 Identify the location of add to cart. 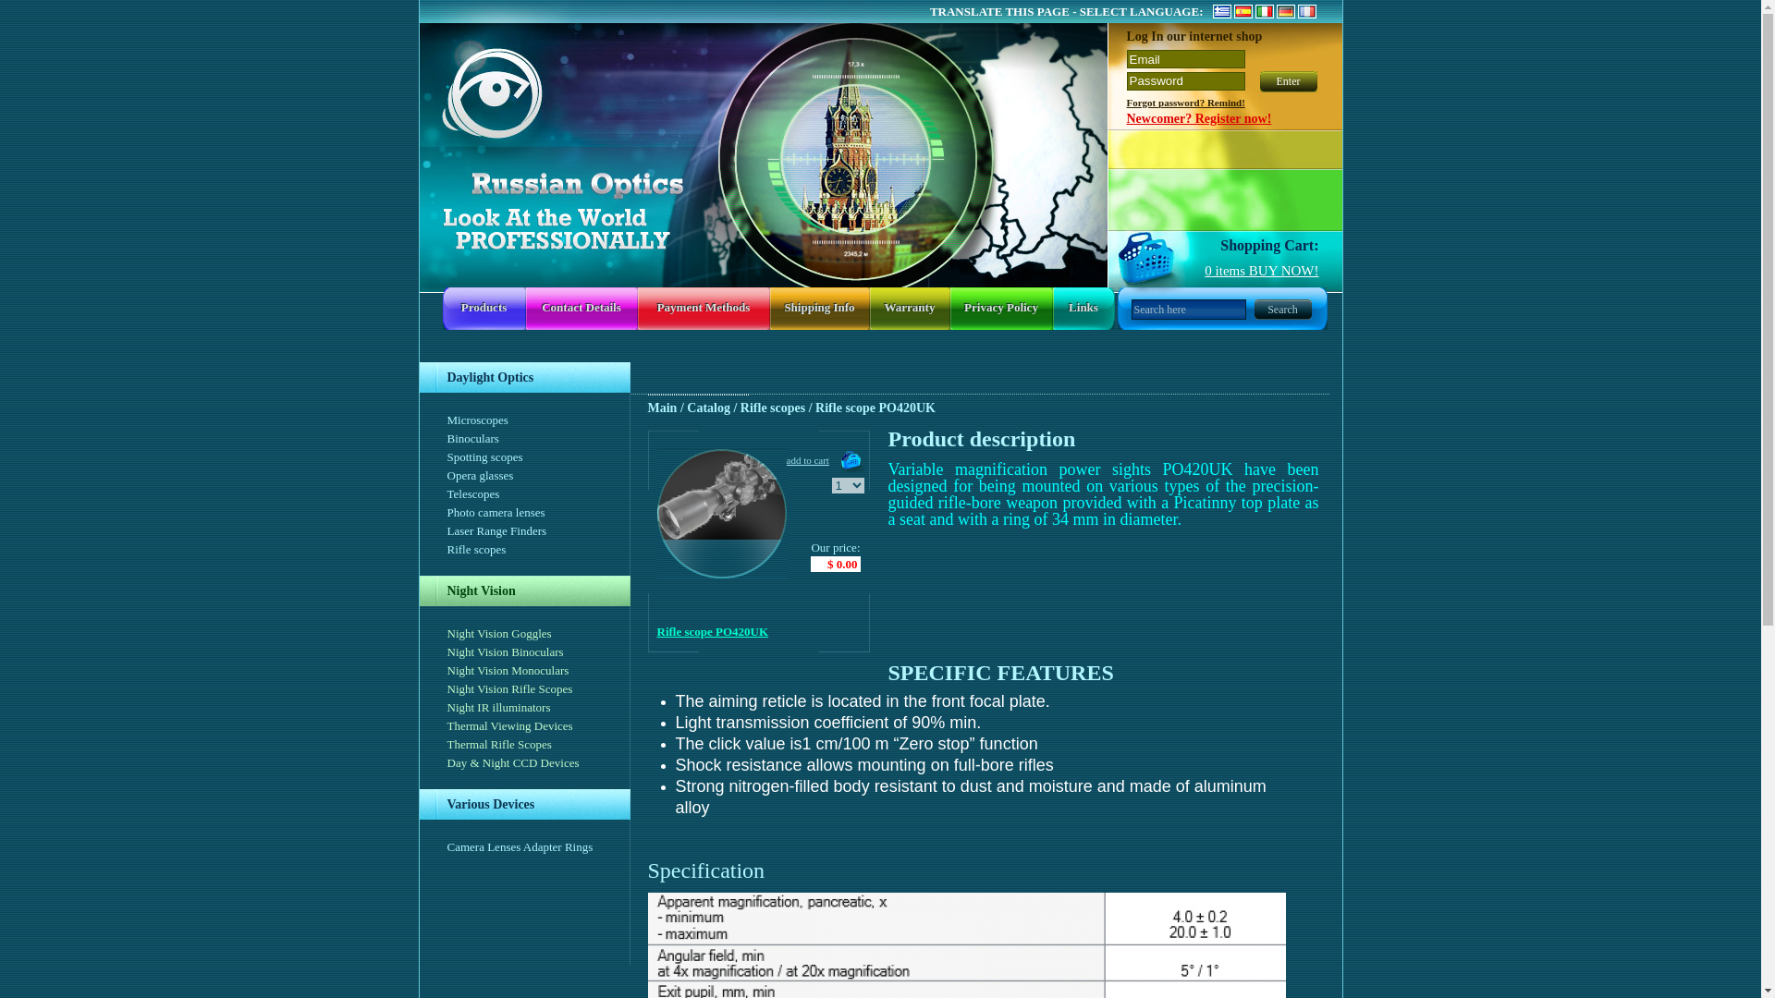
(825, 459).